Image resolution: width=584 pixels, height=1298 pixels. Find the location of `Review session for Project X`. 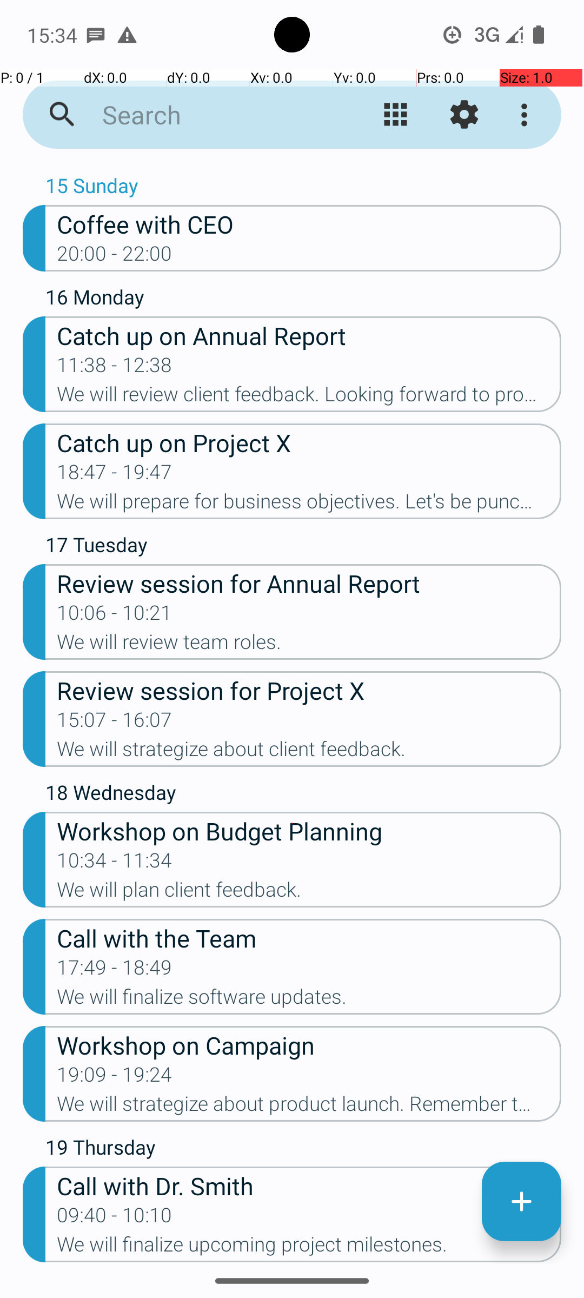

Review session for Project X is located at coordinates (309, 690).